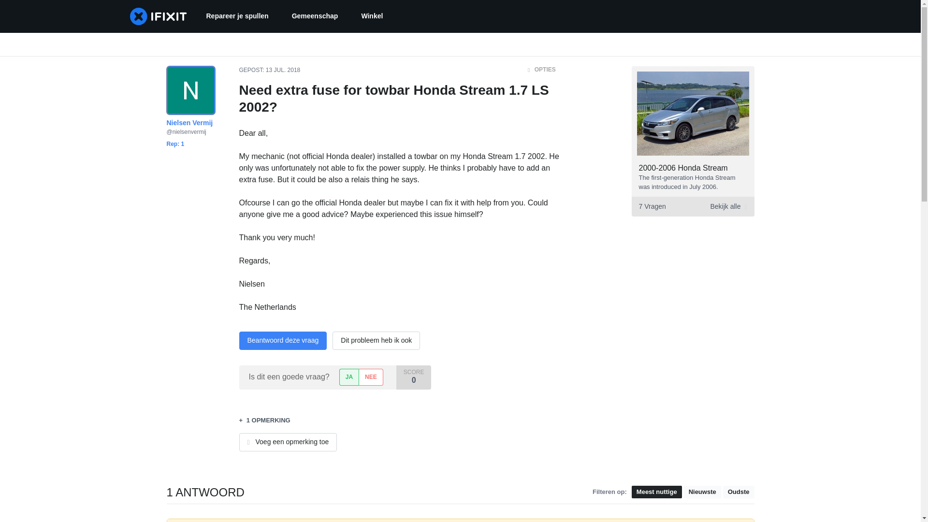 Image resolution: width=928 pixels, height=522 pixels. I want to click on JA, so click(349, 377).